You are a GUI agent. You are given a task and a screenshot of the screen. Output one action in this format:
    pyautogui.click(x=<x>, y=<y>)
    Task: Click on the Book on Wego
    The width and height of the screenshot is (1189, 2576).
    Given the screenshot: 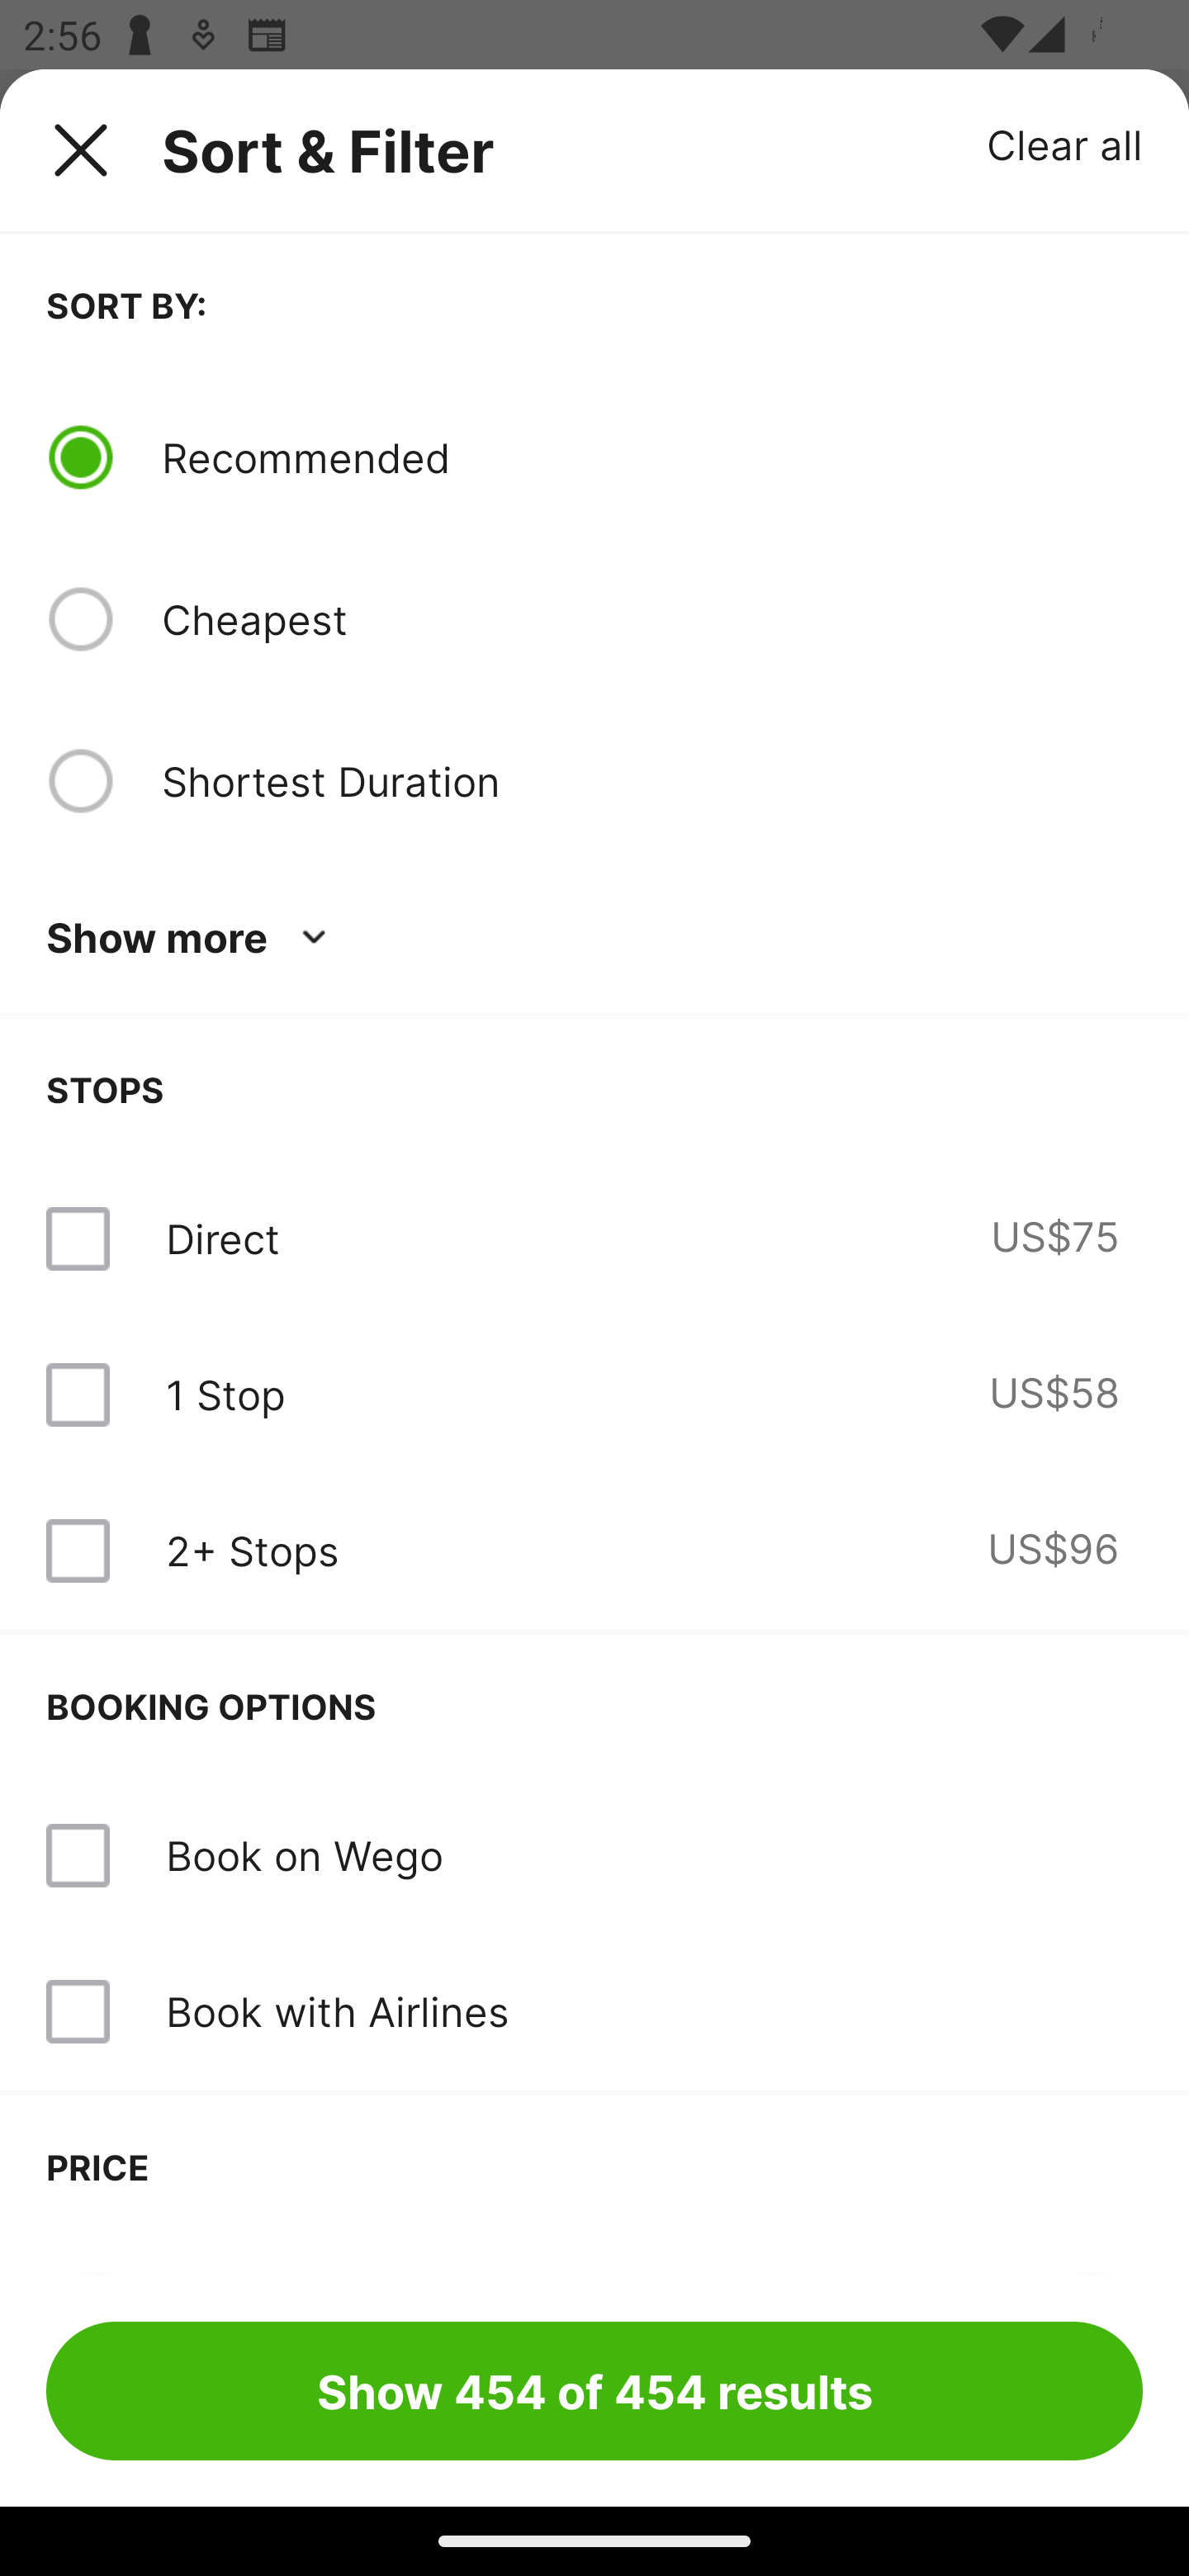 What is the action you would take?
    pyautogui.click(x=304, y=1854)
    